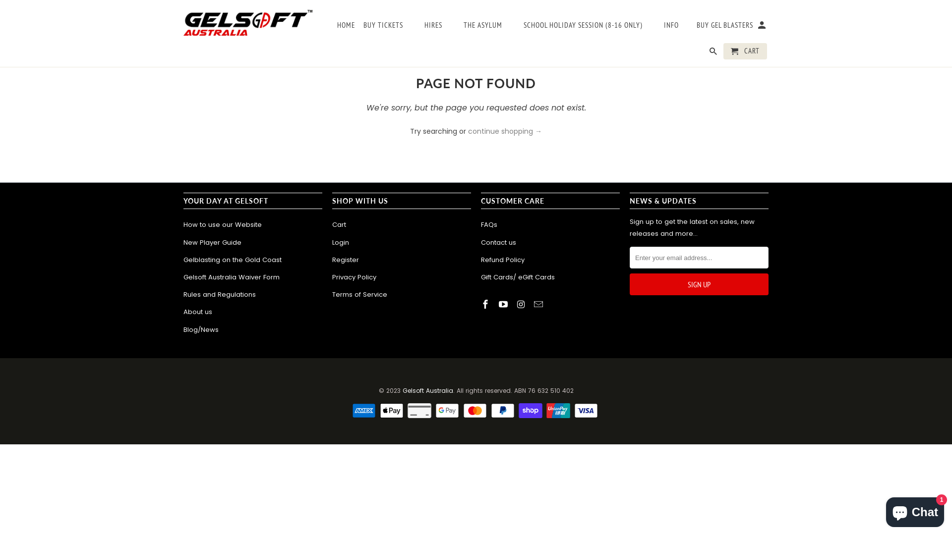 The image size is (952, 535). What do you see at coordinates (233, 260) in the screenshot?
I see `Gelblasting on the Gold Coast` at bounding box center [233, 260].